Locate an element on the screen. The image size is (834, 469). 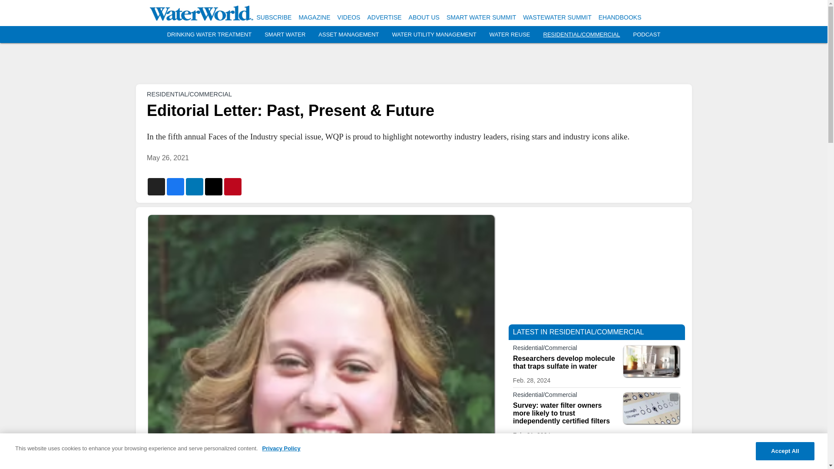
ABOUT US is located at coordinates (424, 17).